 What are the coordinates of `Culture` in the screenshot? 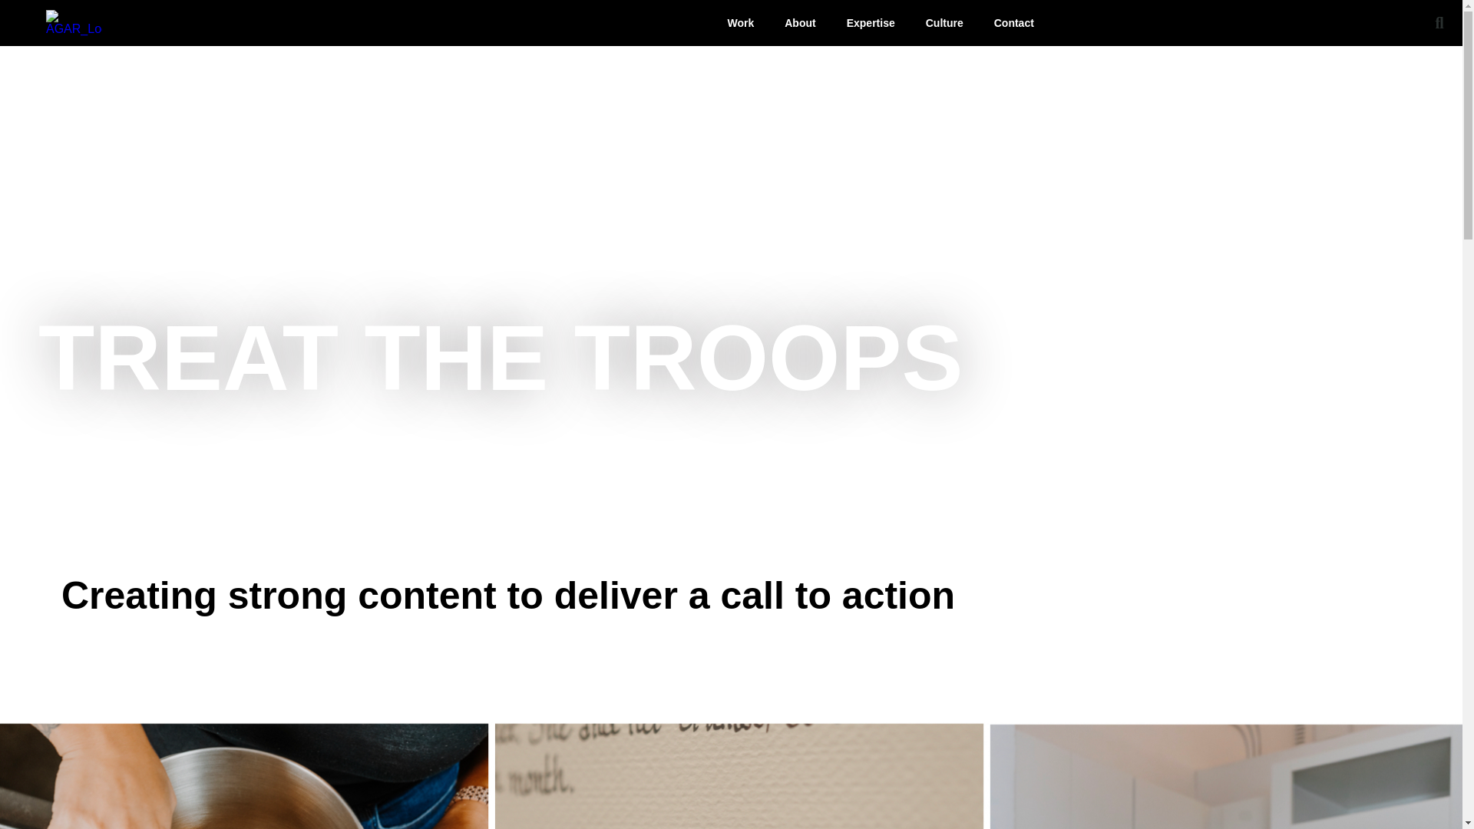 It's located at (944, 22).